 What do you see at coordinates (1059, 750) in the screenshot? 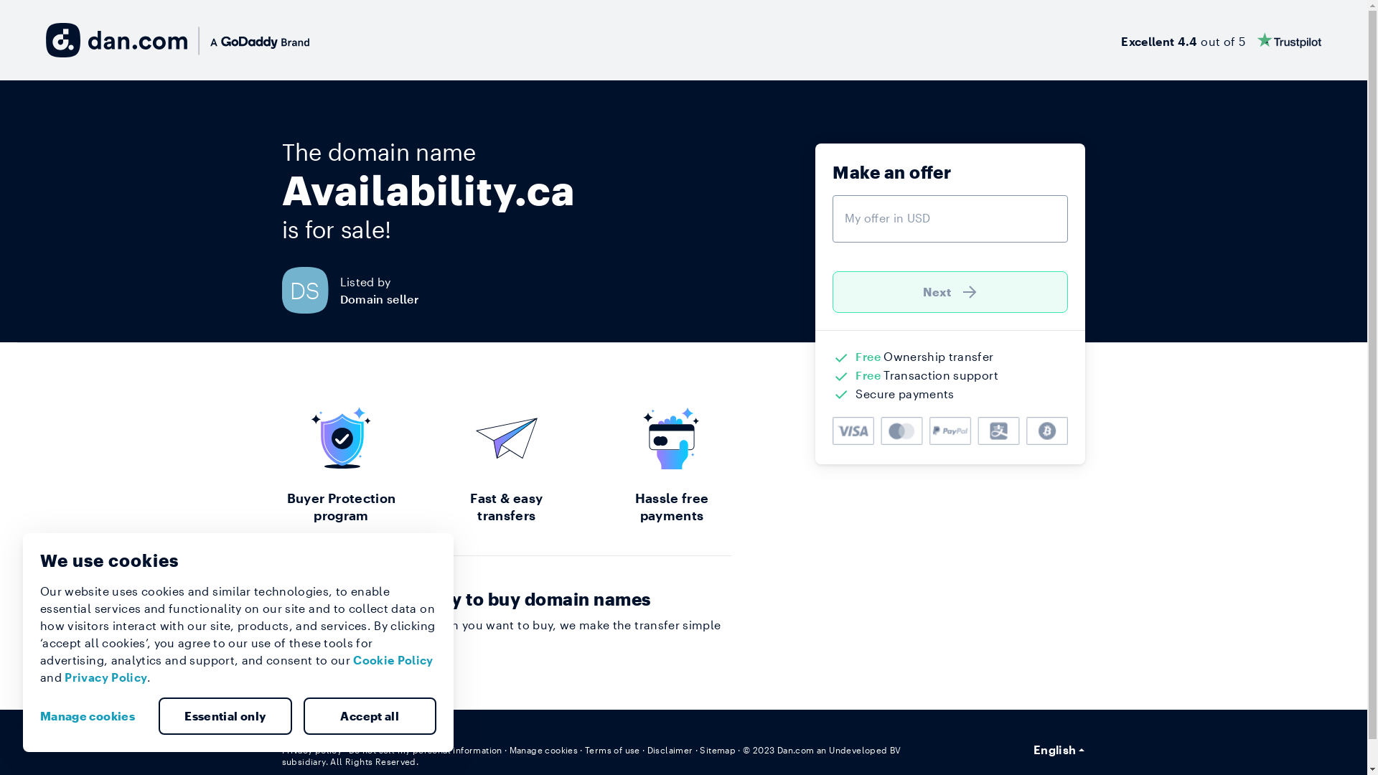
I see `English` at bounding box center [1059, 750].